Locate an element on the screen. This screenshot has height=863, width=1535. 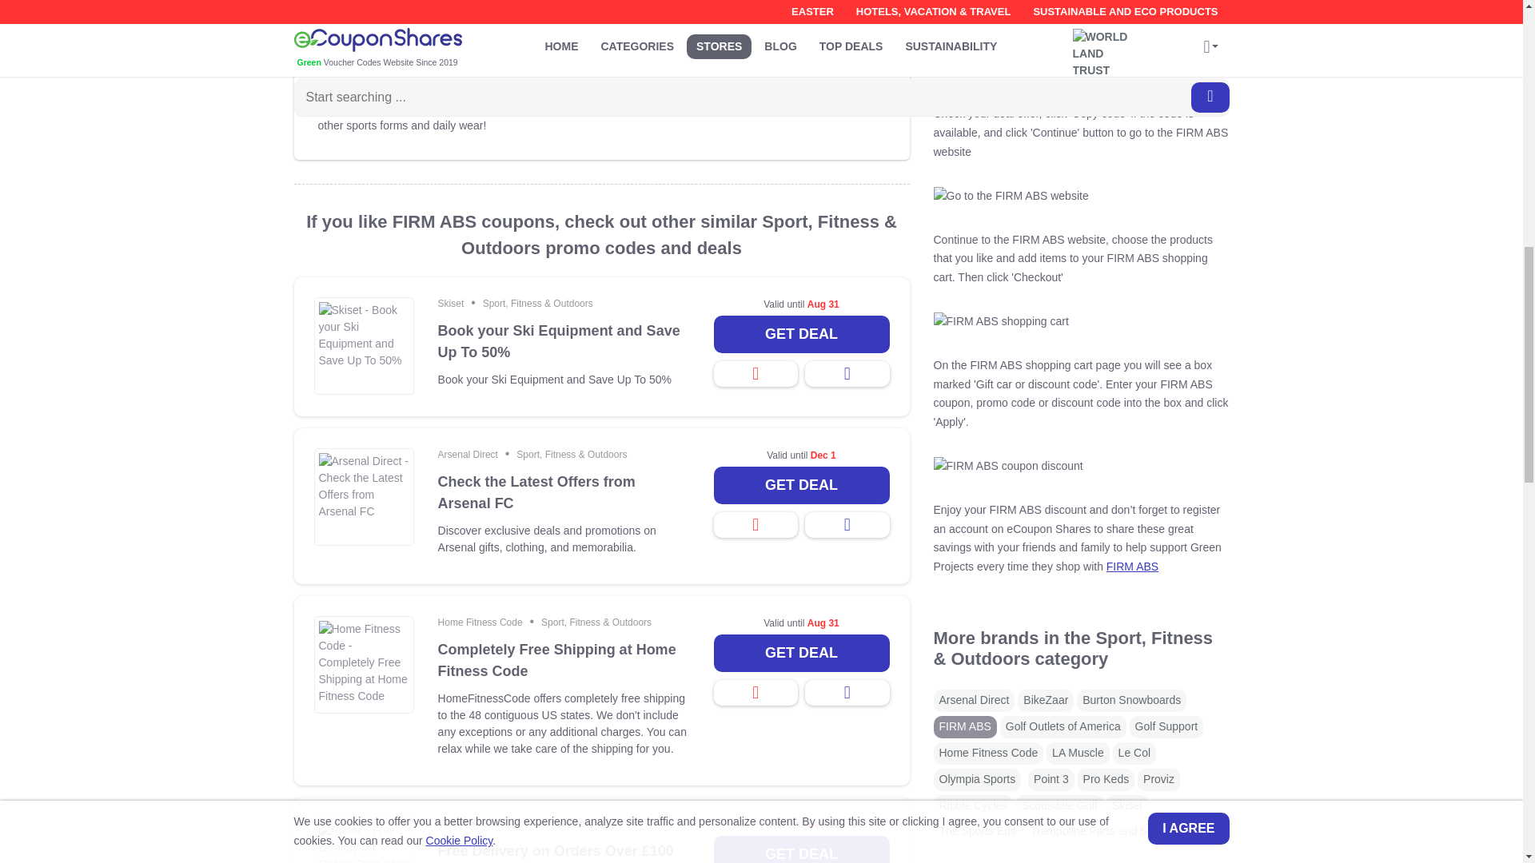
GET DEAL is located at coordinates (801, 485).